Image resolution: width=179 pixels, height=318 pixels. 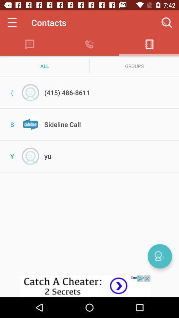 What do you see at coordinates (89, 286) in the screenshot?
I see `catch a cheater more` at bounding box center [89, 286].